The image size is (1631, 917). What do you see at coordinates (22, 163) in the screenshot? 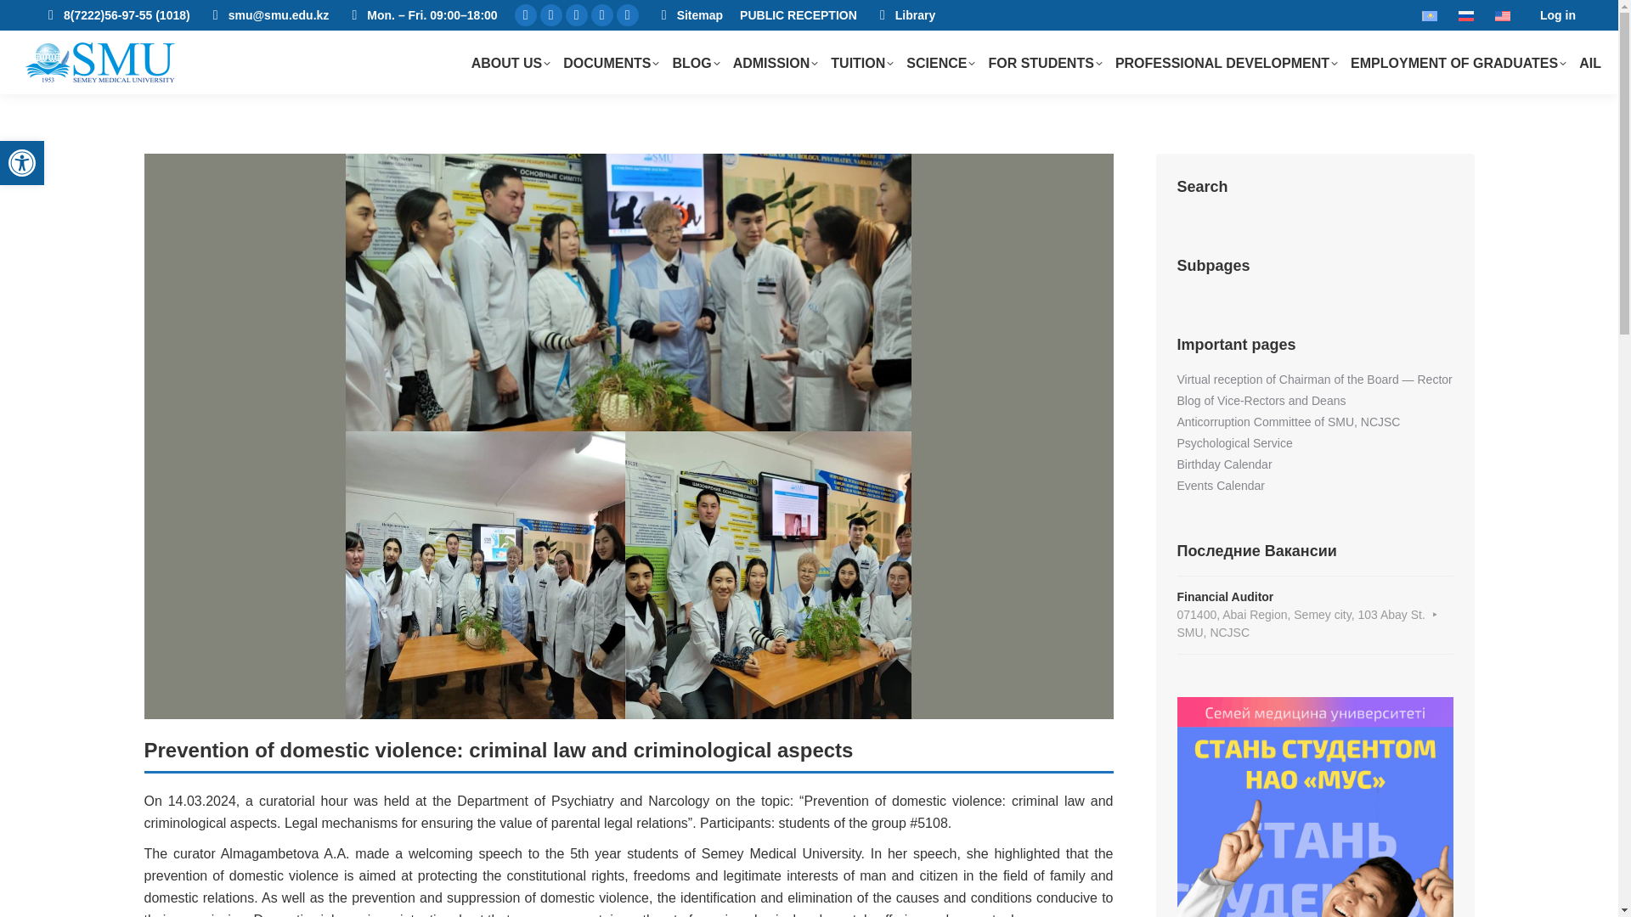
I see `Telegram page opens in new window` at bounding box center [22, 163].